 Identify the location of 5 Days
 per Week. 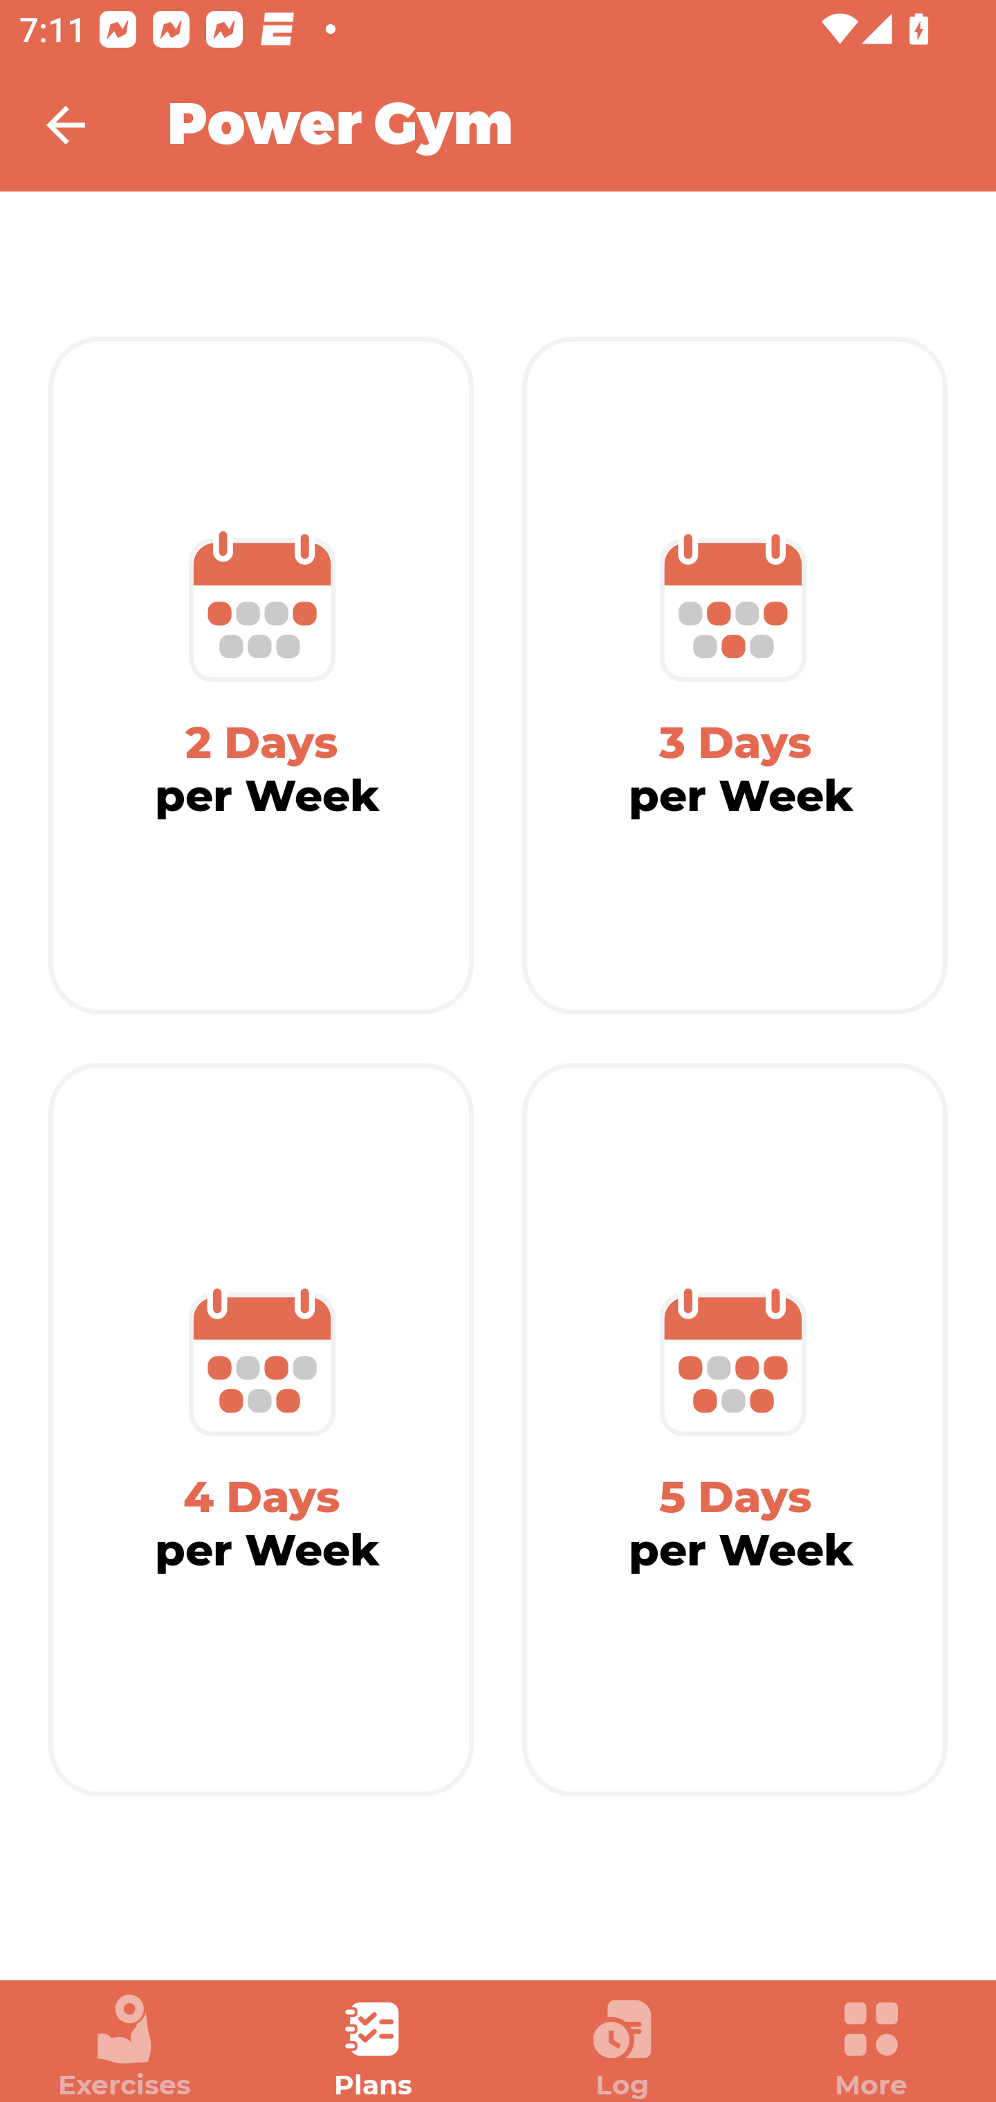
(735, 1430).